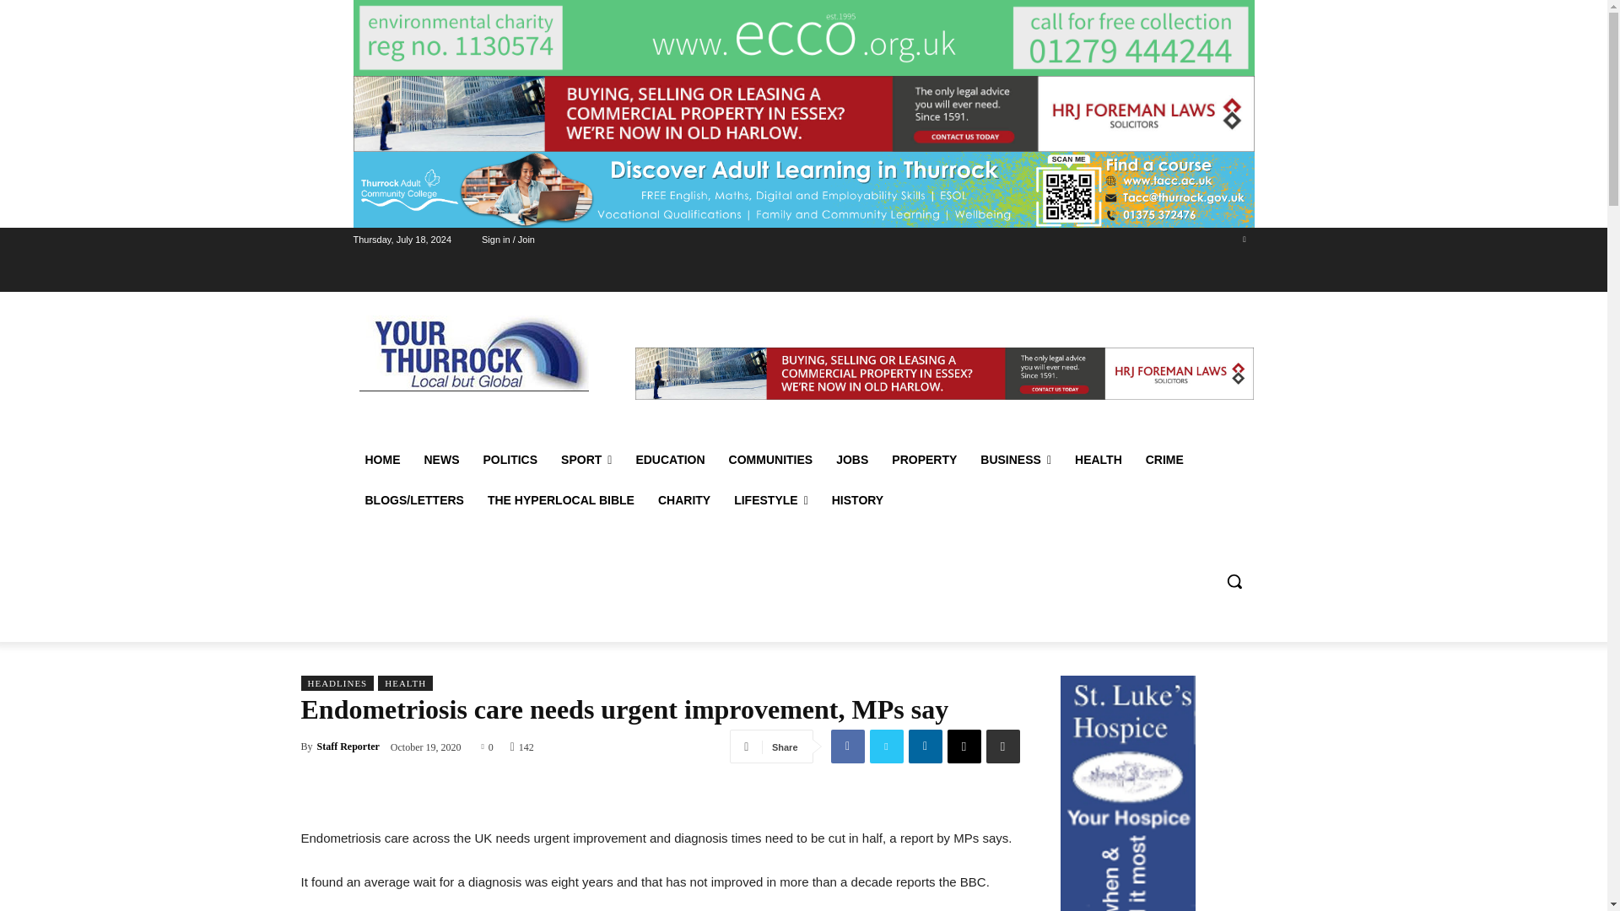 This screenshot has width=1620, height=911. I want to click on Print, so click(1002, 747).